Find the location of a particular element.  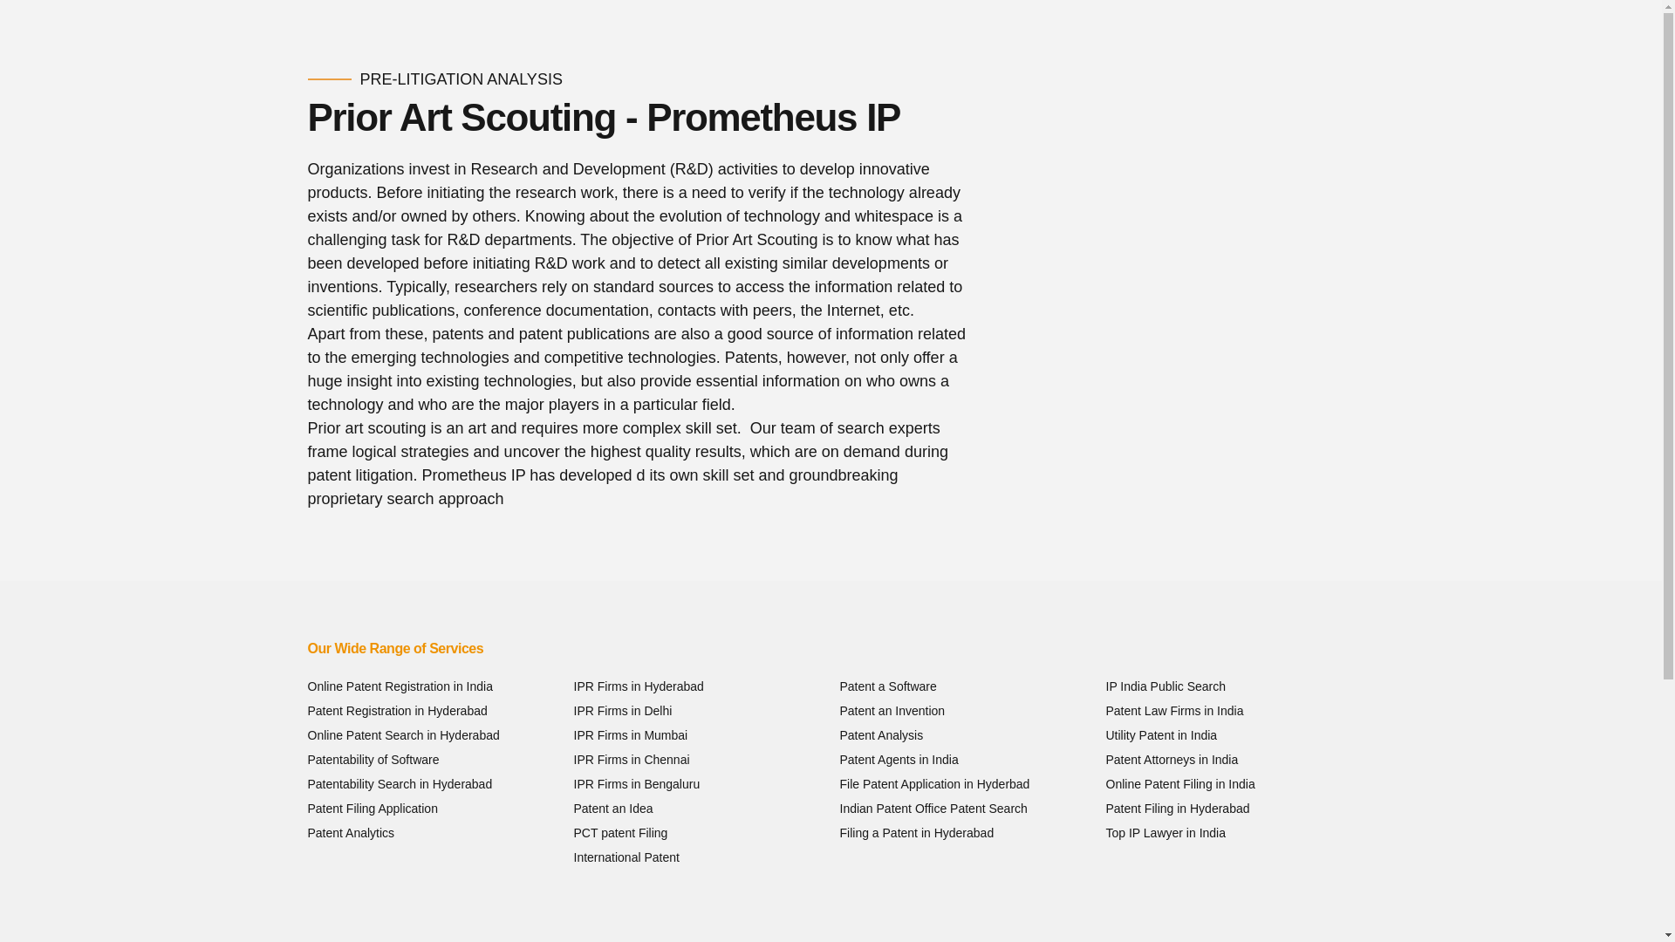

Online Patent Search in Hyderabad is located at coordinates (403, 734).